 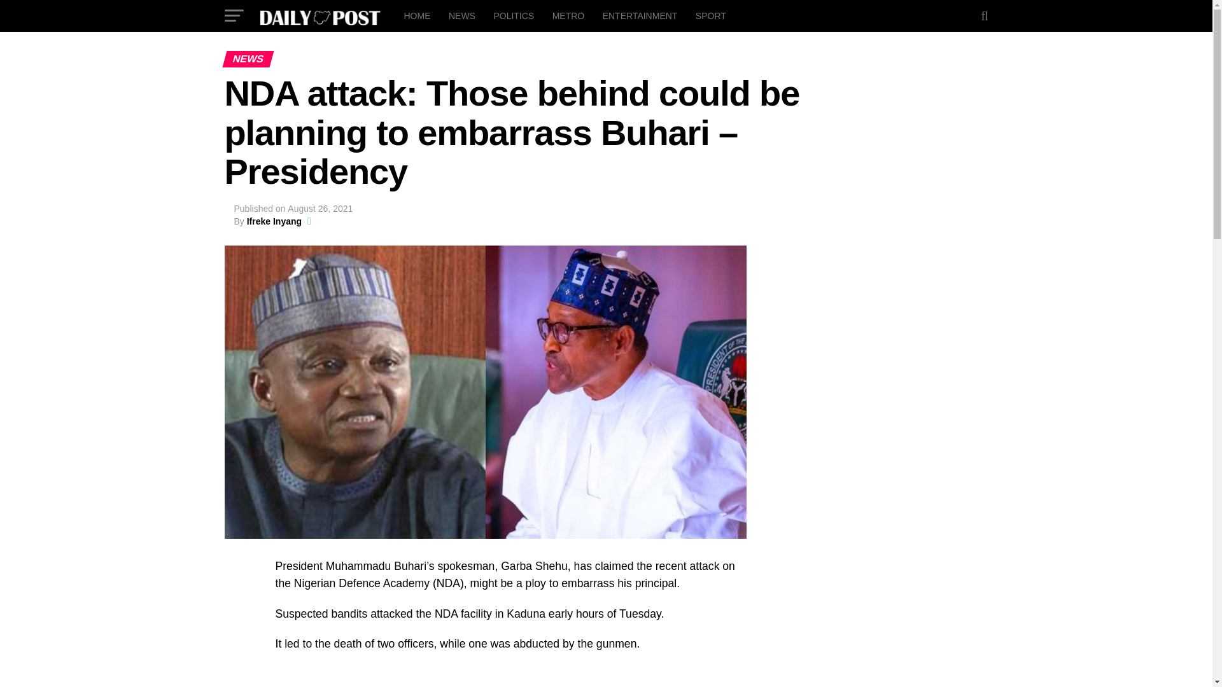 I want to click on ENTERTAINMENT, so click(x=640, y=15).